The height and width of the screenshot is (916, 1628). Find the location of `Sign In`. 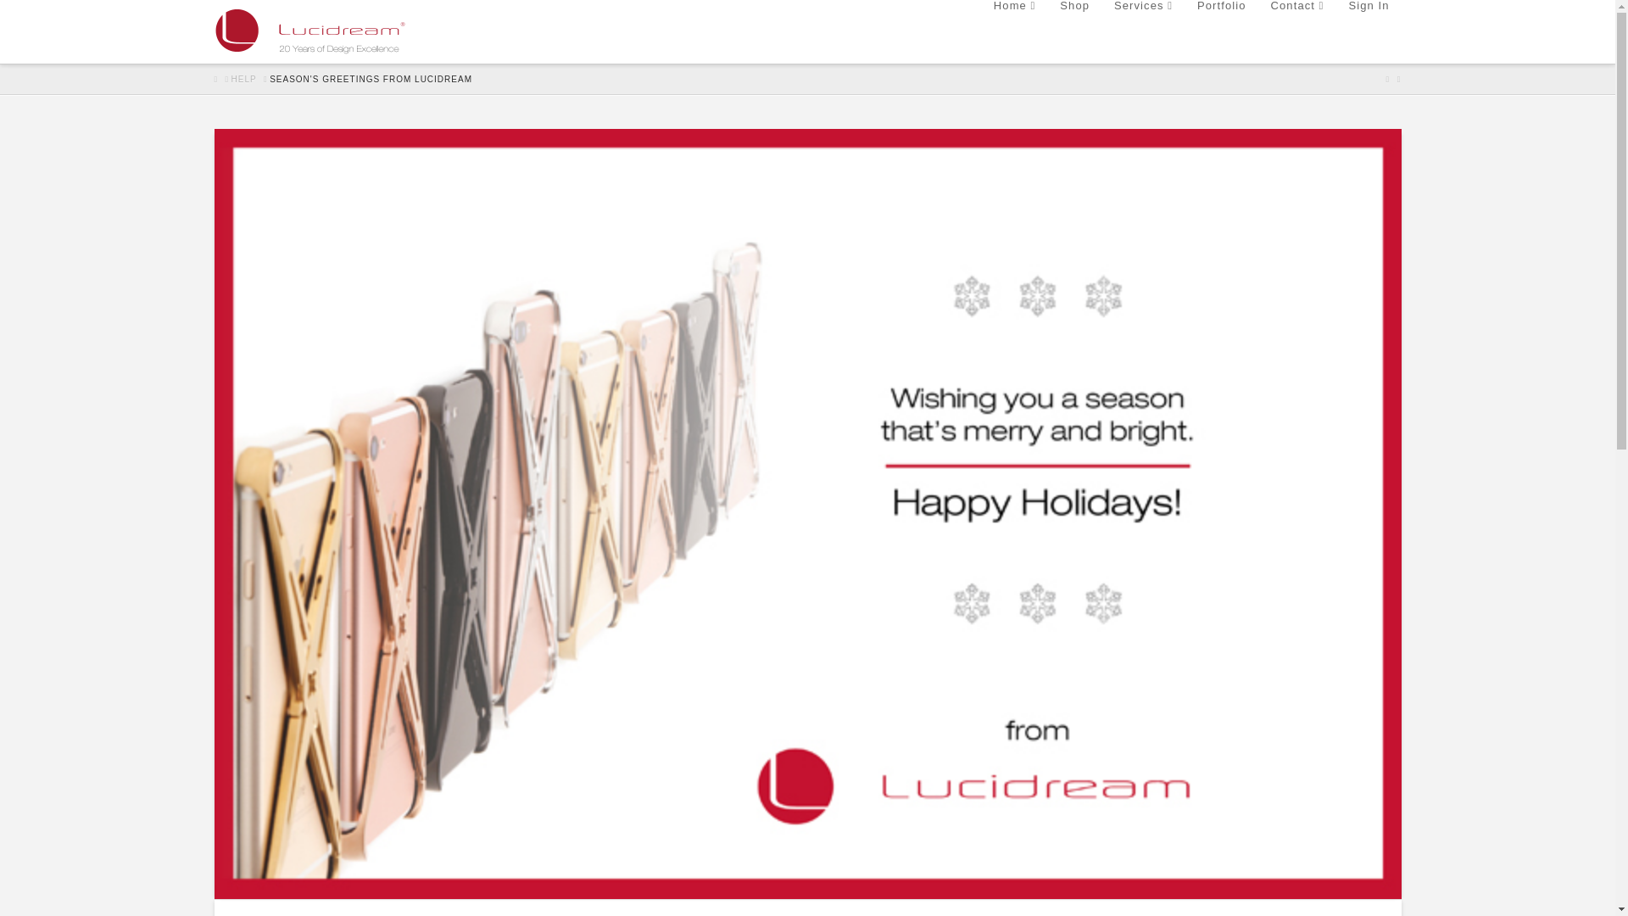

Sign In is located at coordinates (1367, 31).